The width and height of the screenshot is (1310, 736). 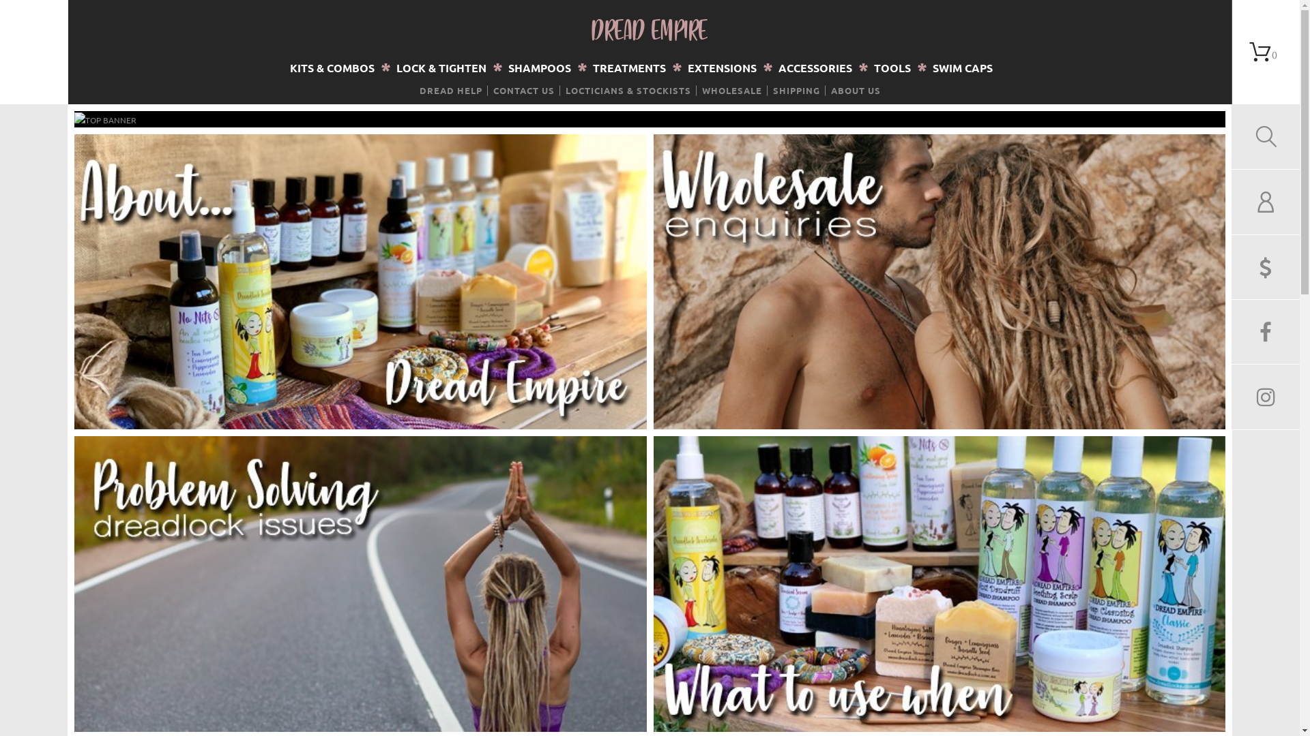 What do you see at coordinates (628, 90) in the screenshot?
I see `LOCTICIANS & STOCKISTS` at bounding box center [628, 90].